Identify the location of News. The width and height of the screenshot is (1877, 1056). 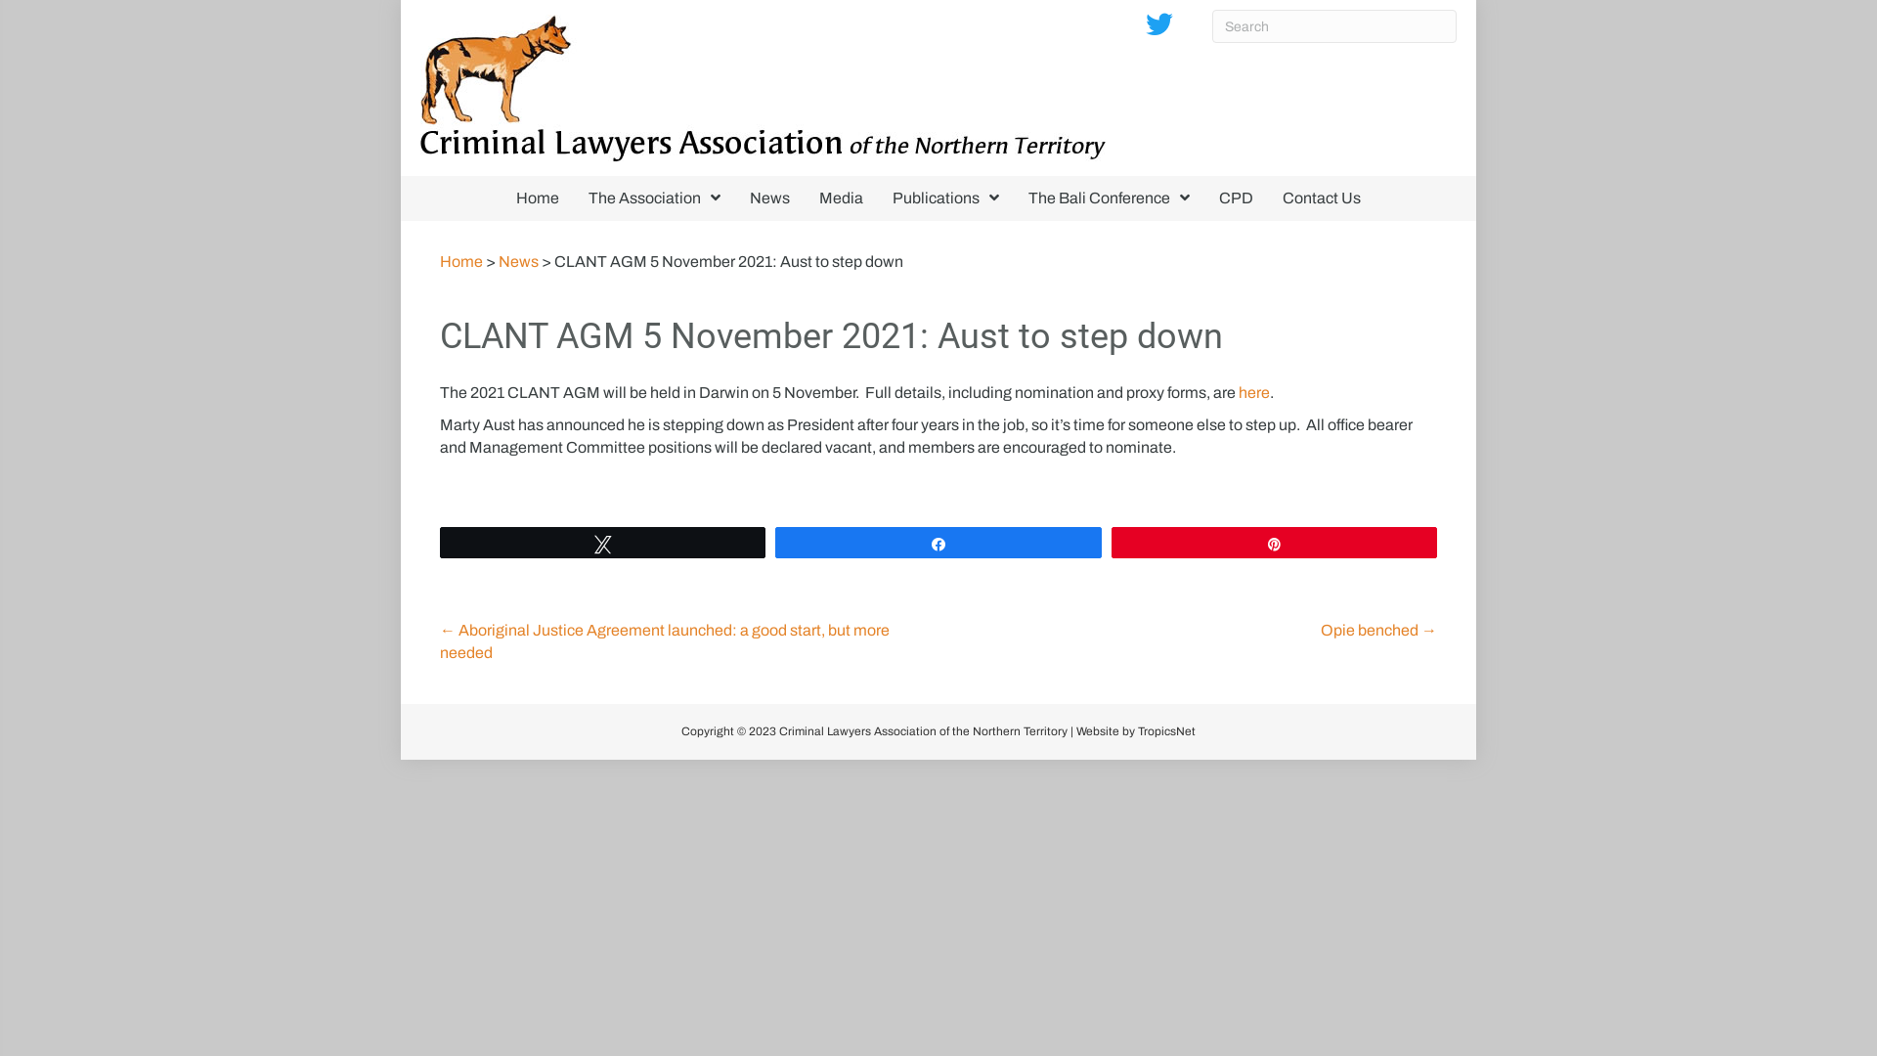
(770, 198).